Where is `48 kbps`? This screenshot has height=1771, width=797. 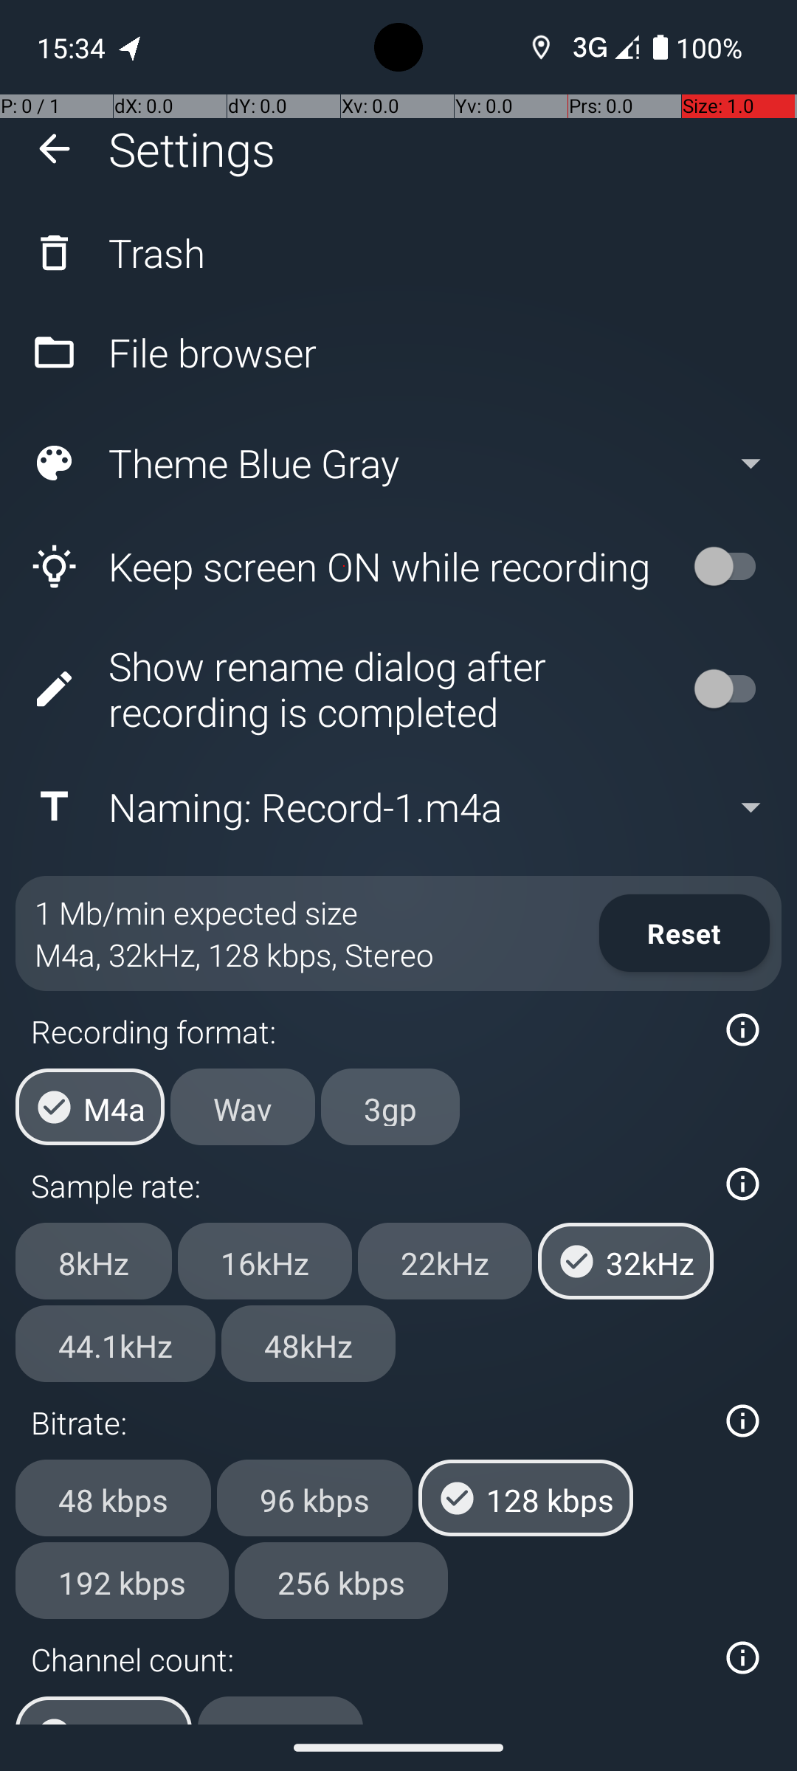 48 kbps is located at coordinates (114, 1498).